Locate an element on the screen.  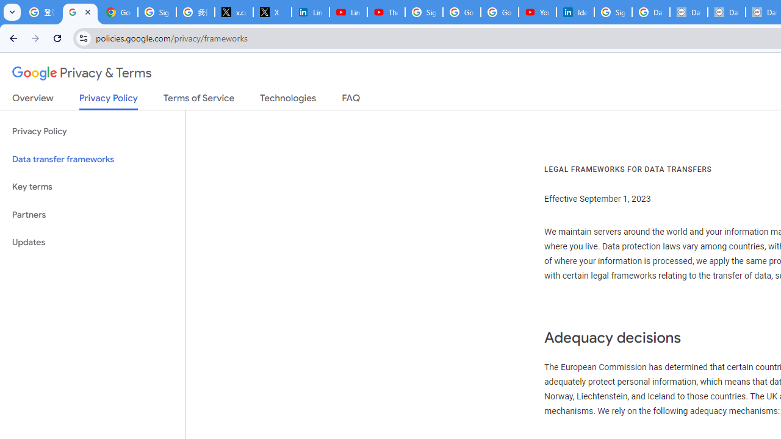
Data Privacy Framework is located at coordinates (726, 12).